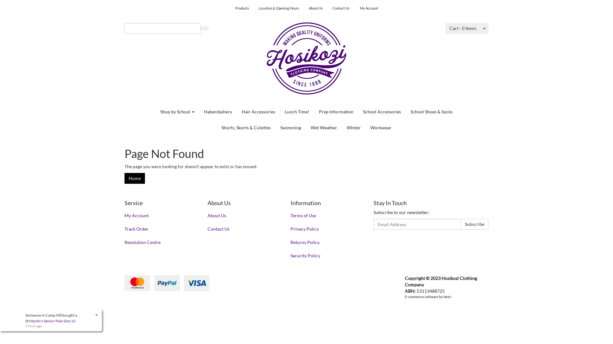 The width and height of the screenshot is (613, 344). I want to click on Home, so click(135, 178).